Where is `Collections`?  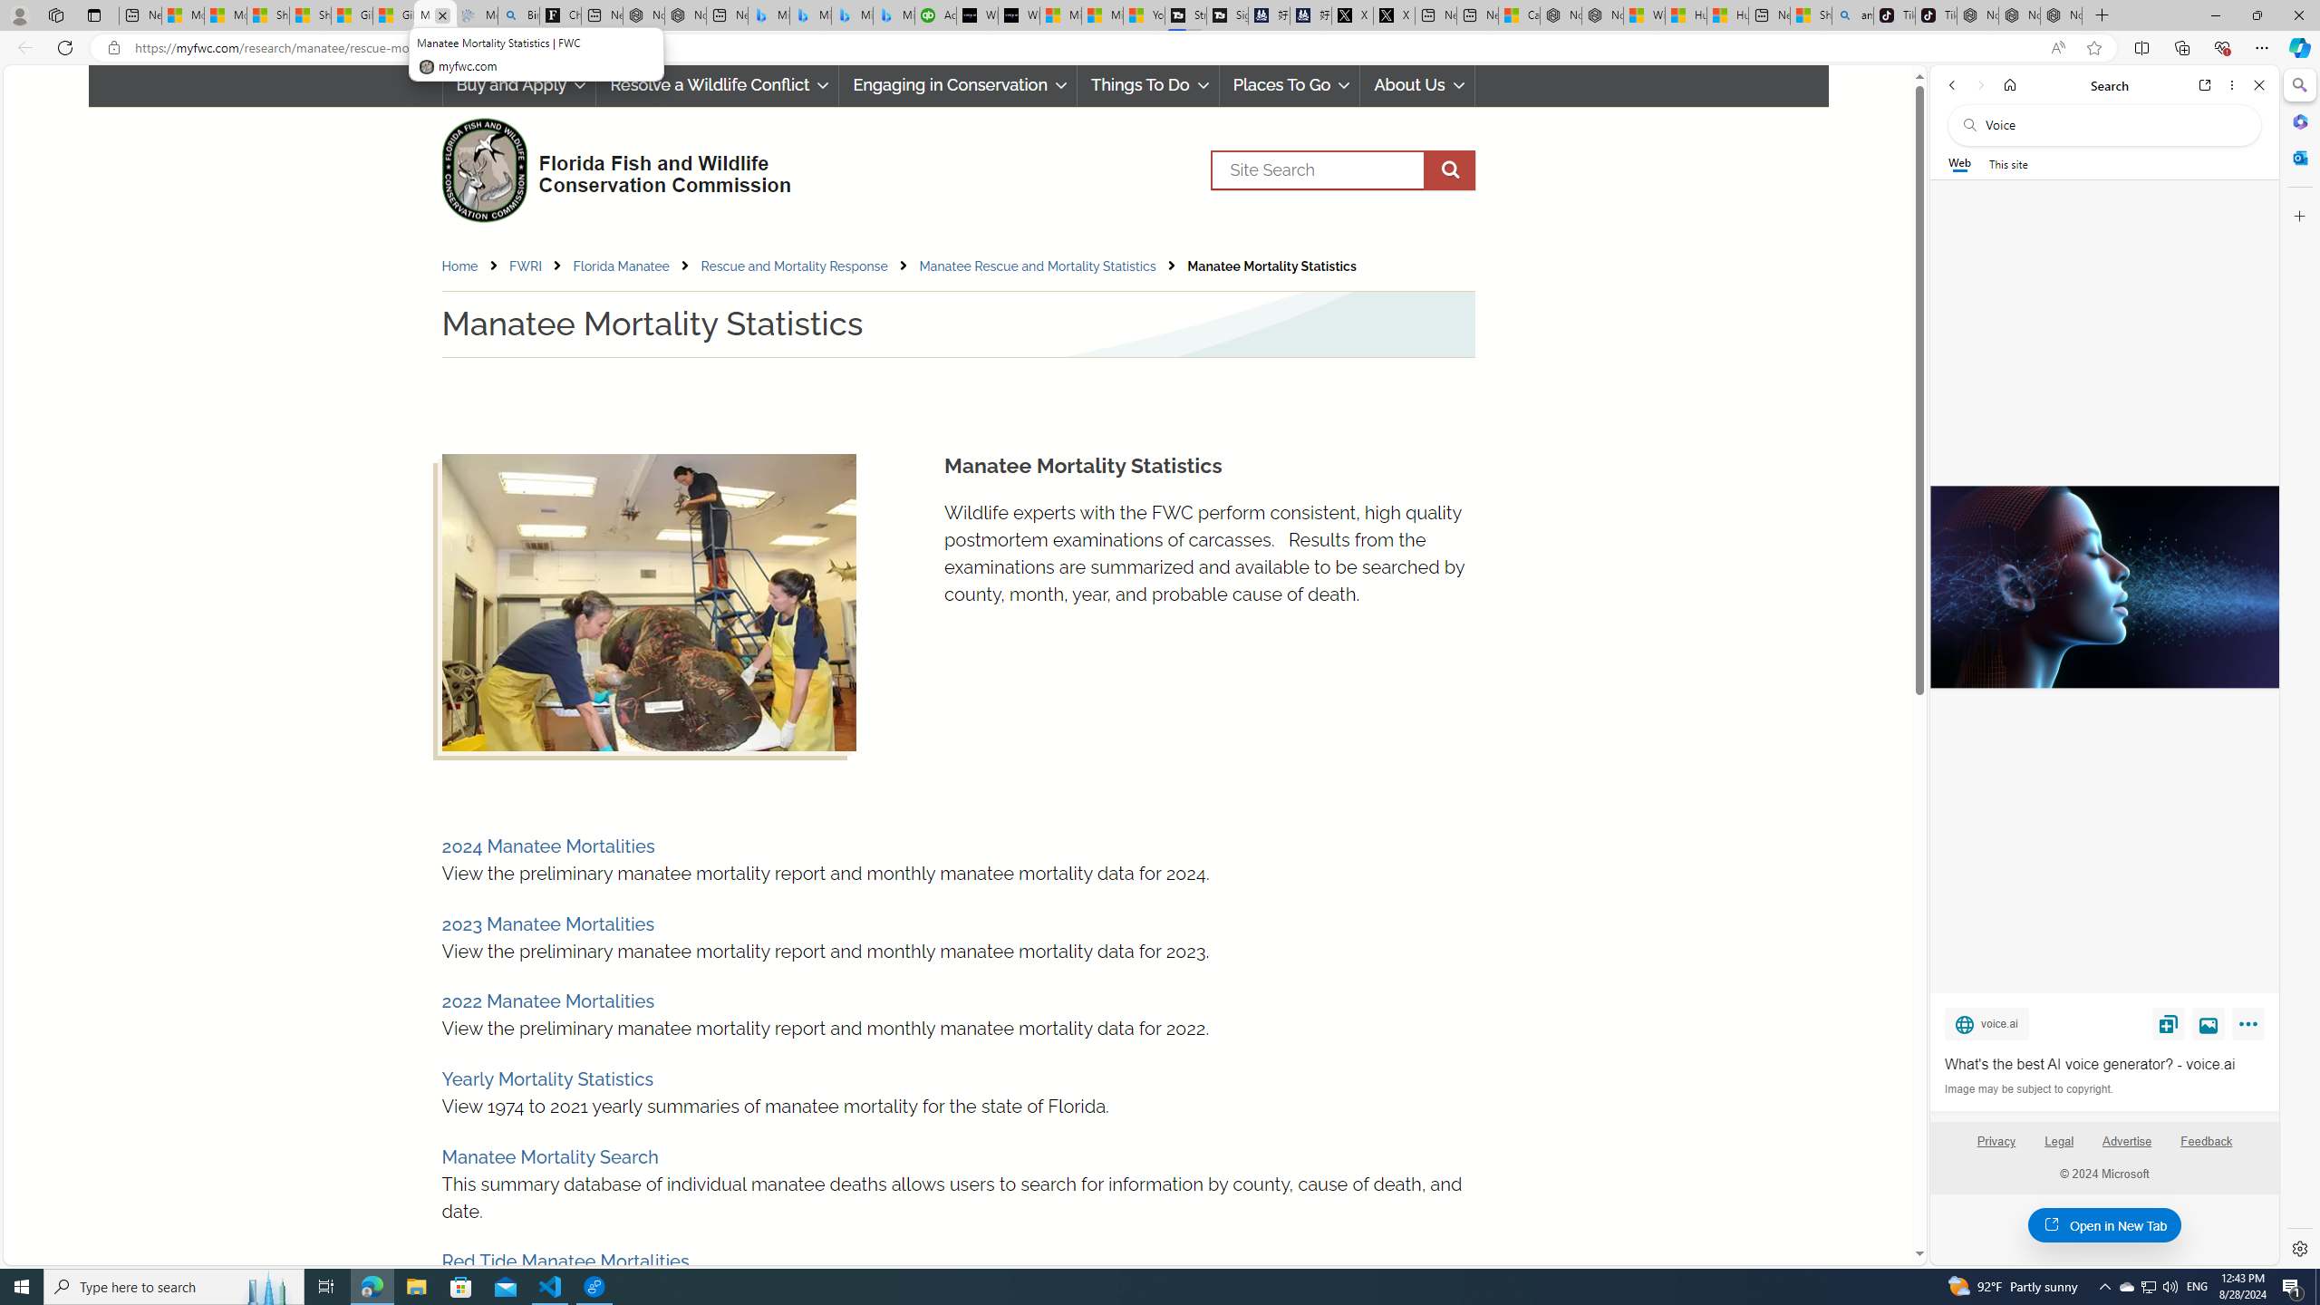 Collections is located at coordinates (2181, 47).